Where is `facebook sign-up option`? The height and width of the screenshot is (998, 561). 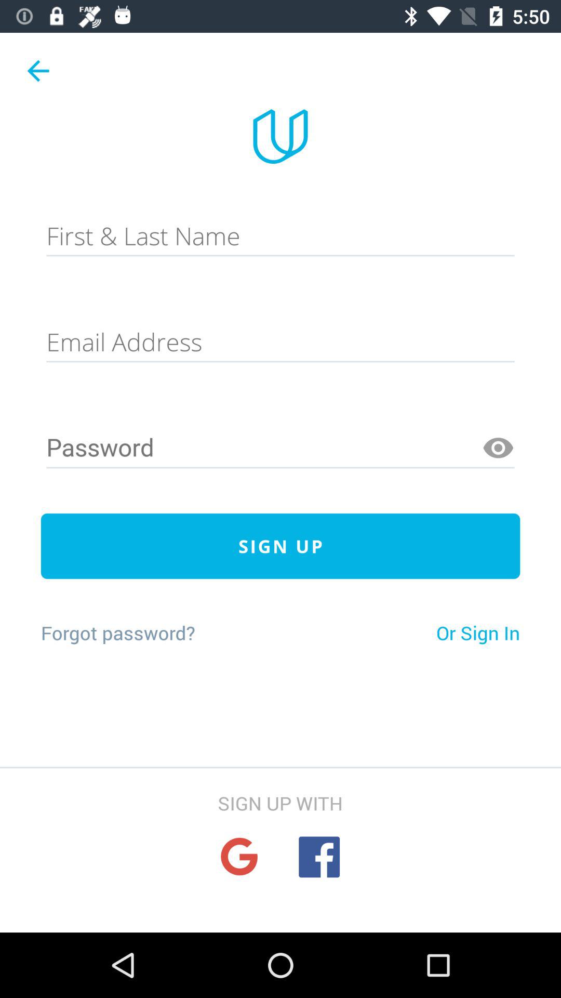
facebook sign-up option is located at coordinates (319, 857).